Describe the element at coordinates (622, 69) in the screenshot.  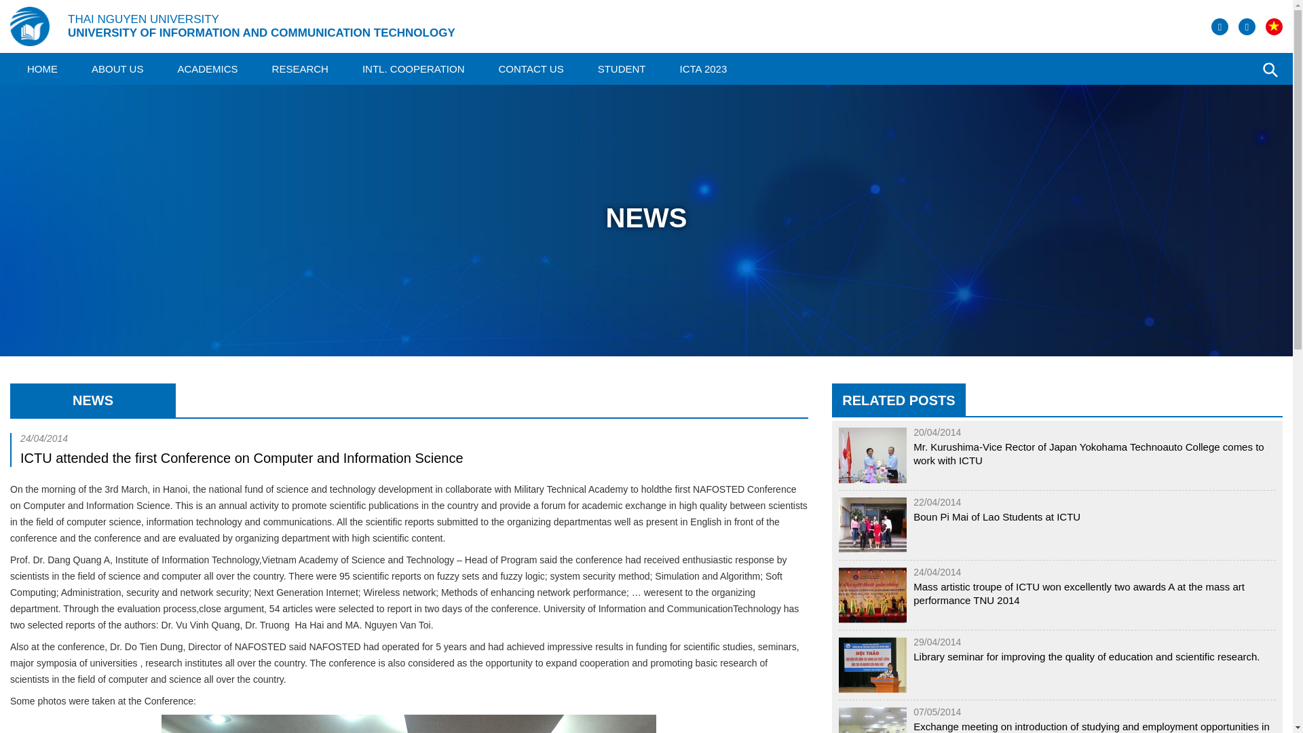
I see `STUDENT` at that location.